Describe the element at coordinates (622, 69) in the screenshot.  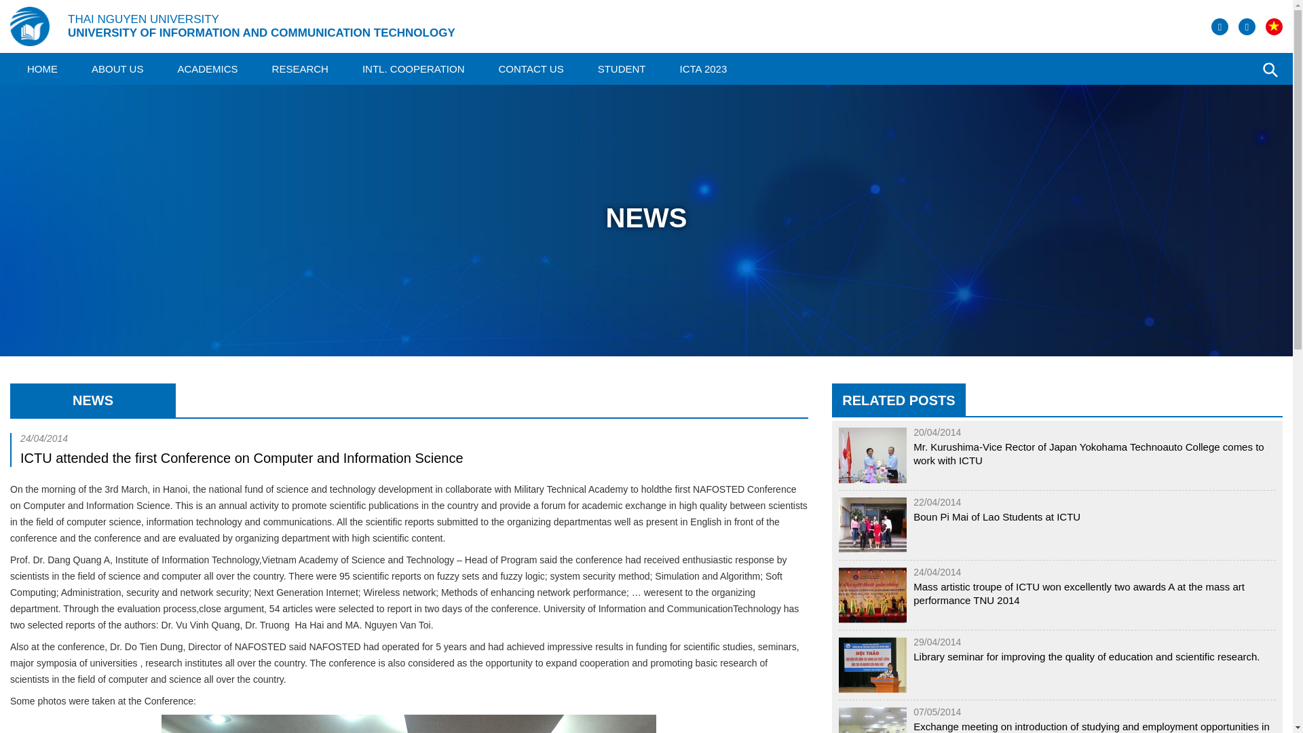
I see `STUDENT` at that location.